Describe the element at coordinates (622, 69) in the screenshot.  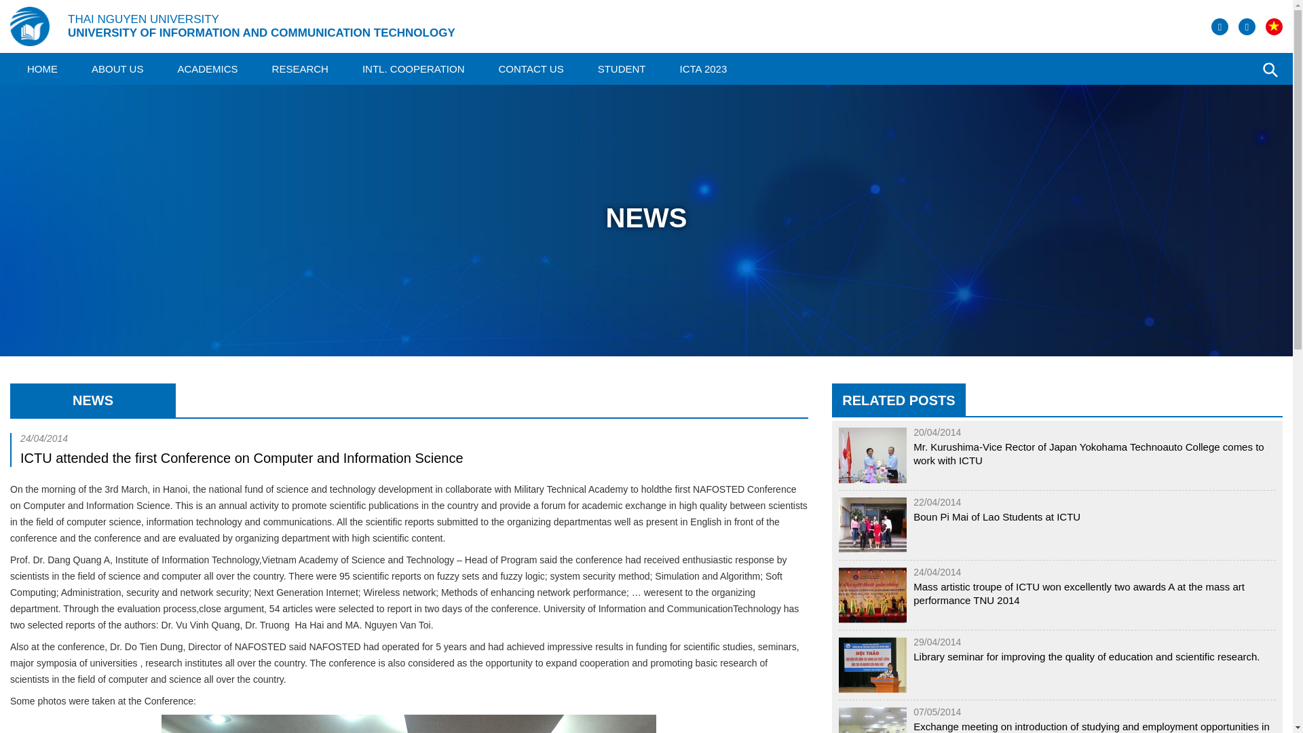
I see `STUDENT` at that location.